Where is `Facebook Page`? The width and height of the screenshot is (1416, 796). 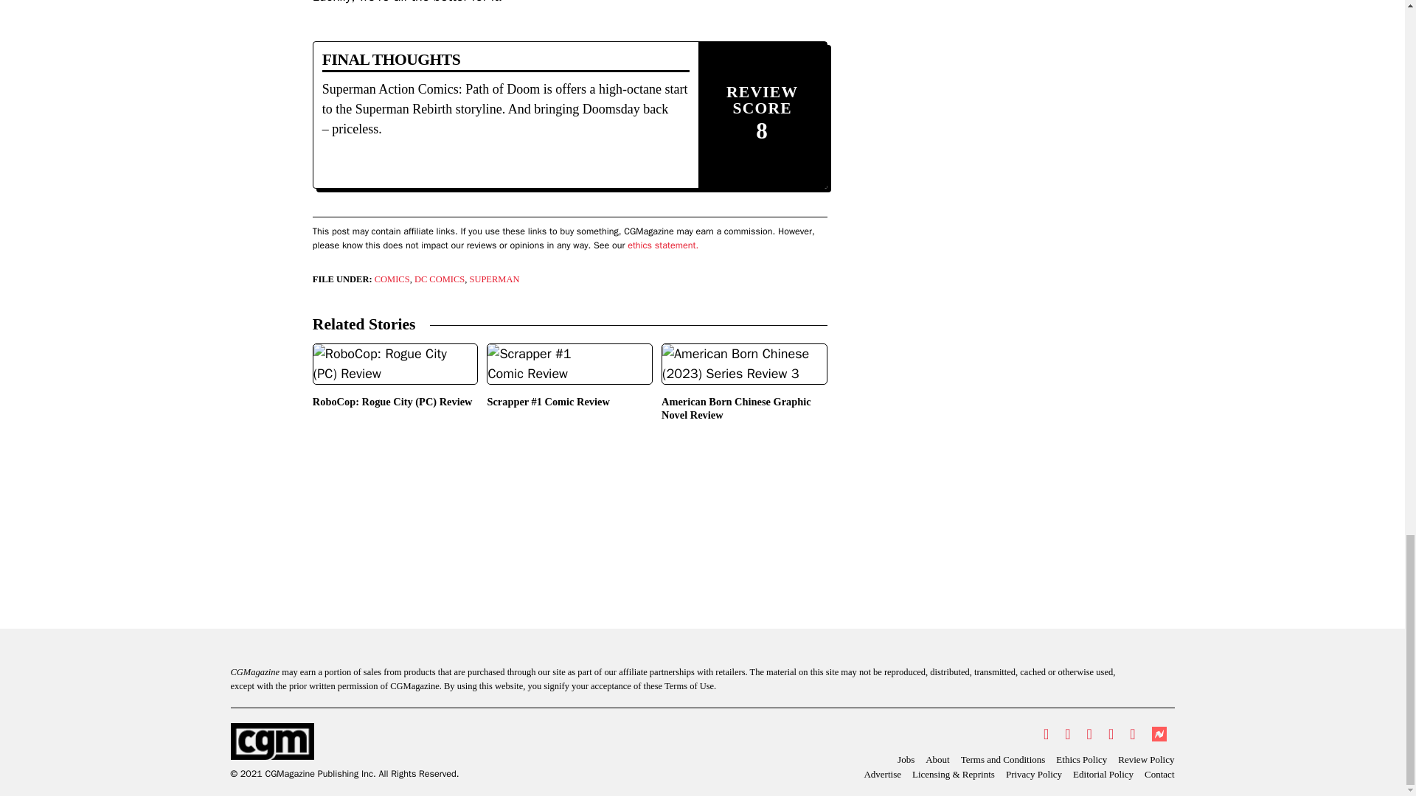 Facebook Page is located at coordinates (1066, 733).